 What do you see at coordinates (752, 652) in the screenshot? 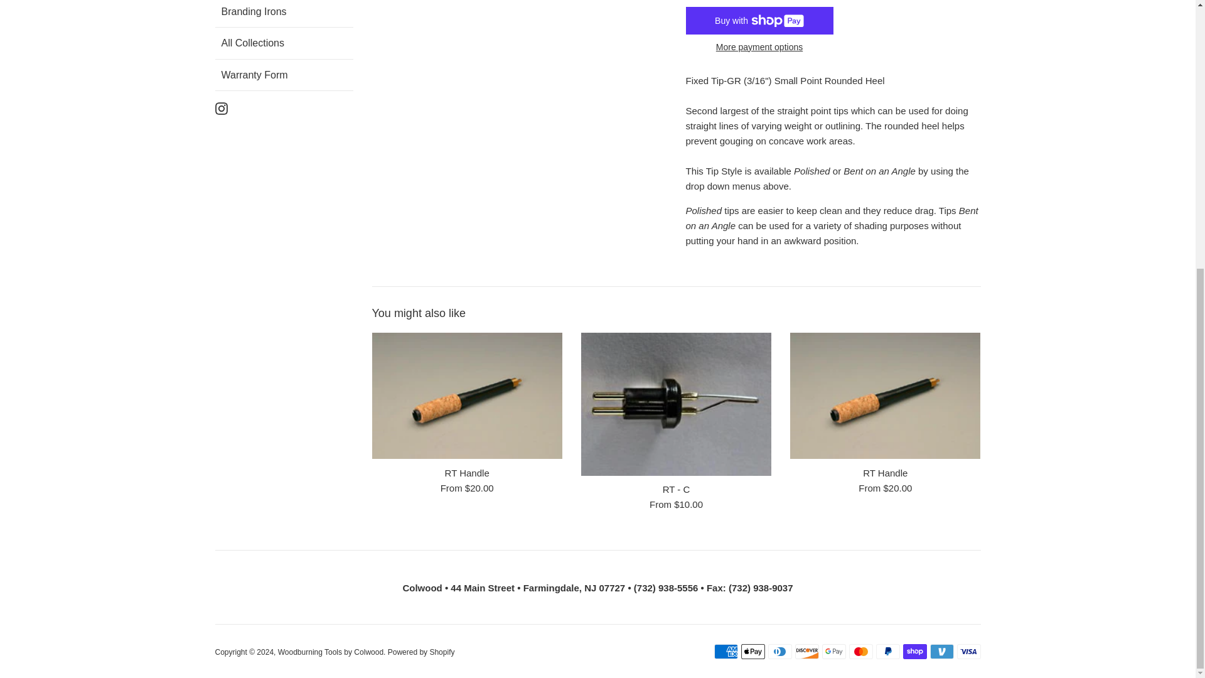
I see `Apple Pay` at bounding box center [752, 652].